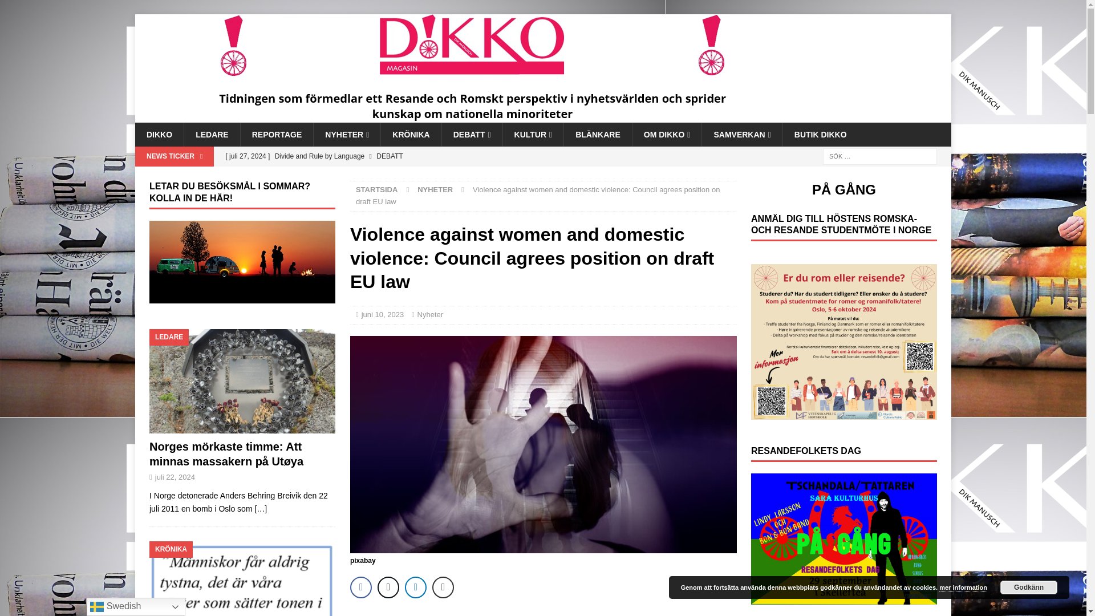  What do you see at coordinates (212, 135) in the screenshot?
I see `LEDARE` at bounding box center [212, 135].